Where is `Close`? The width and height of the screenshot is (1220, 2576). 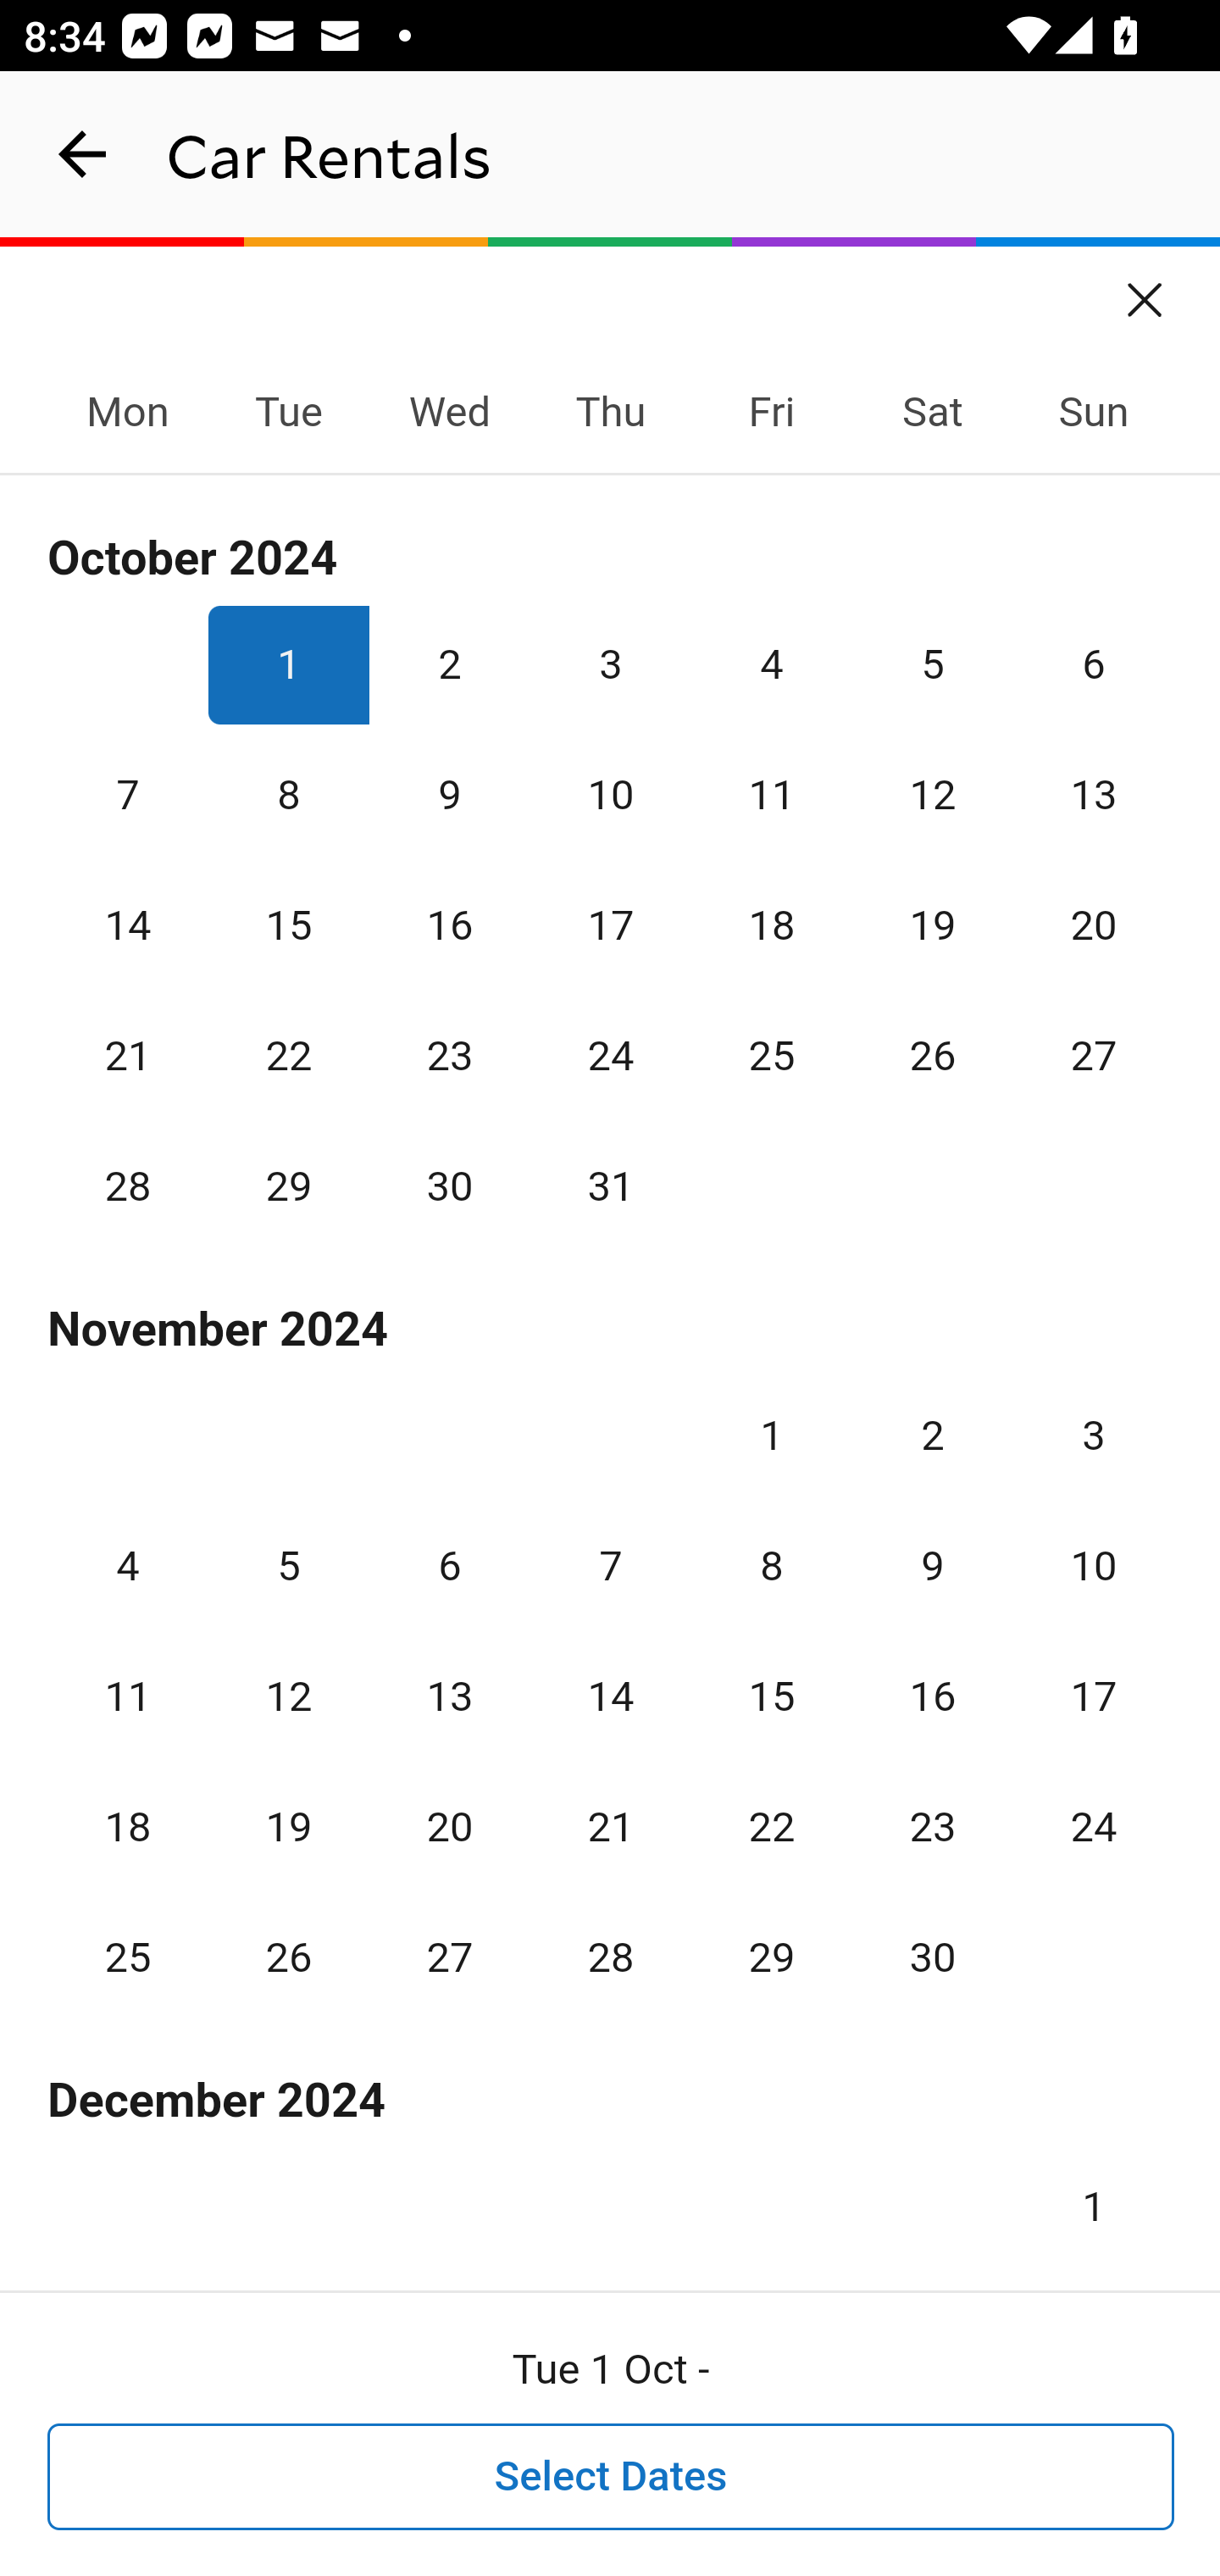 Close is located at coordinates (1145, 290).